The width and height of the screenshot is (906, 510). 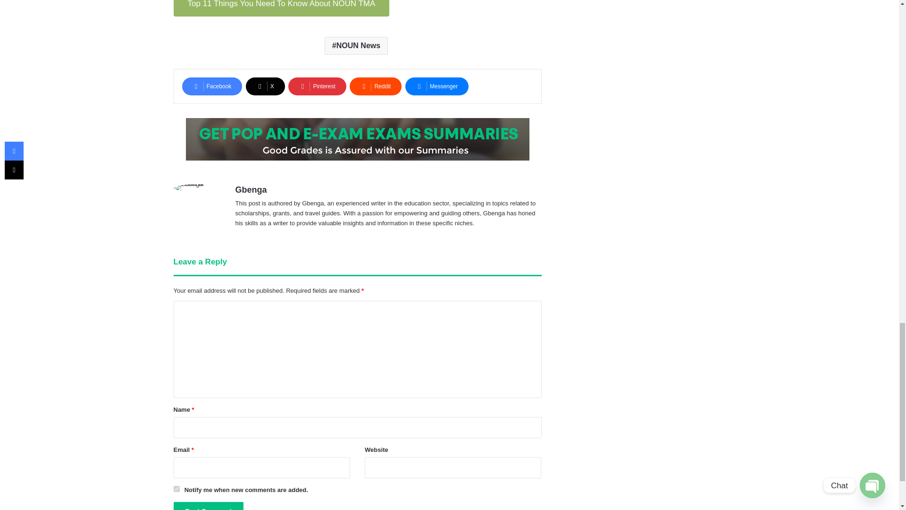 I want to click on NOUN News, so click(x=356, y=45).